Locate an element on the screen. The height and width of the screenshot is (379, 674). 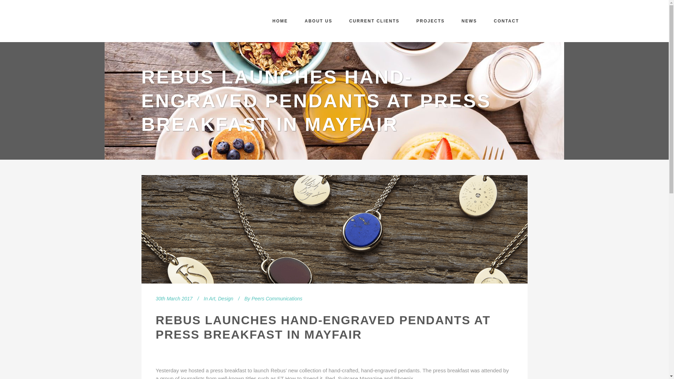
PROJECTS is located at coordinates (430, 21).